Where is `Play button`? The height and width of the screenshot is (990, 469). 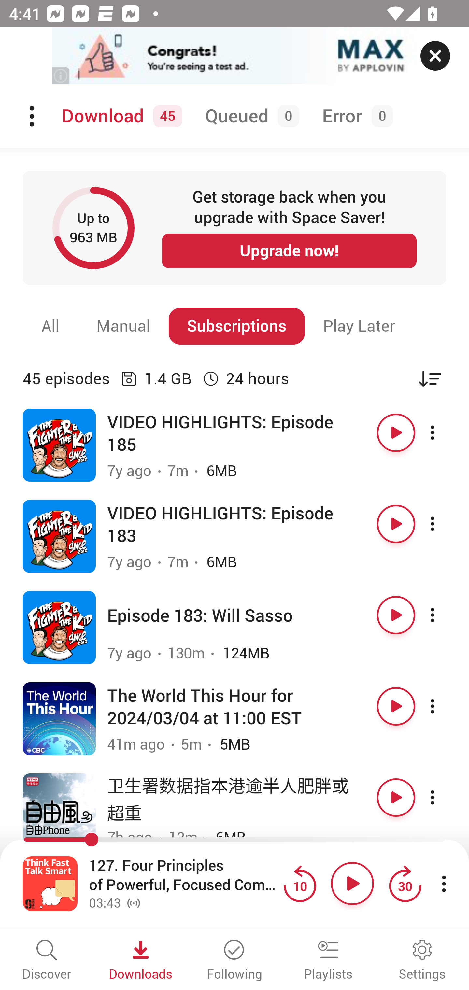 Play button is located at coordinates (352, 883).